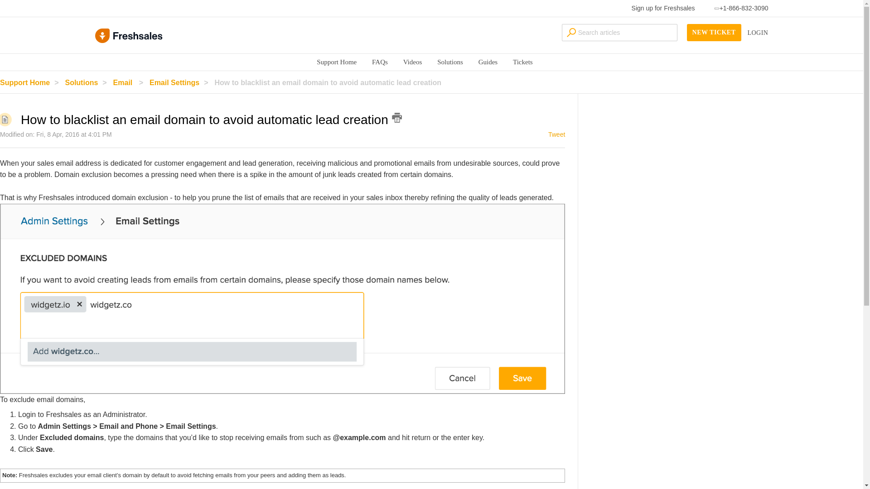  I want to click on Email, so click(130, 82).